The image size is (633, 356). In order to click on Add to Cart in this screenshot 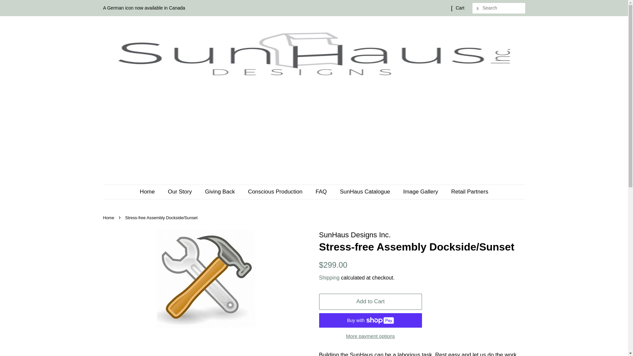, I will do `click(371, 302)`.